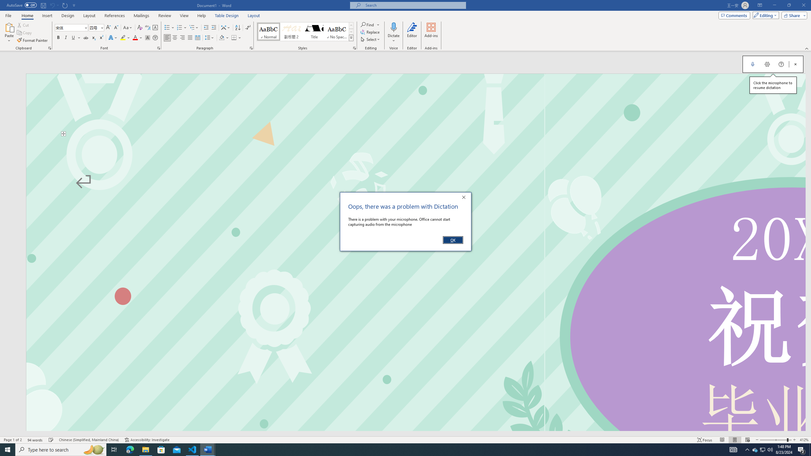  What do you see at coordinates (753, 64) in the screenshot?
I see `Start Dictation` at bounding box center [753, 64].